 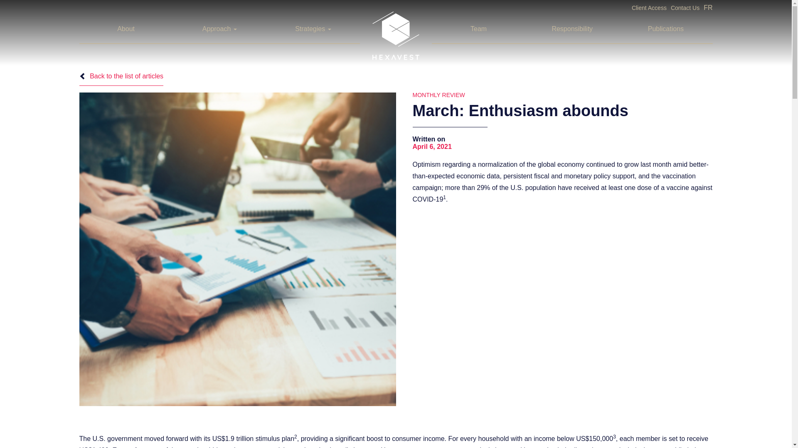 I want to click on Approach, so click(x=217, y=28).